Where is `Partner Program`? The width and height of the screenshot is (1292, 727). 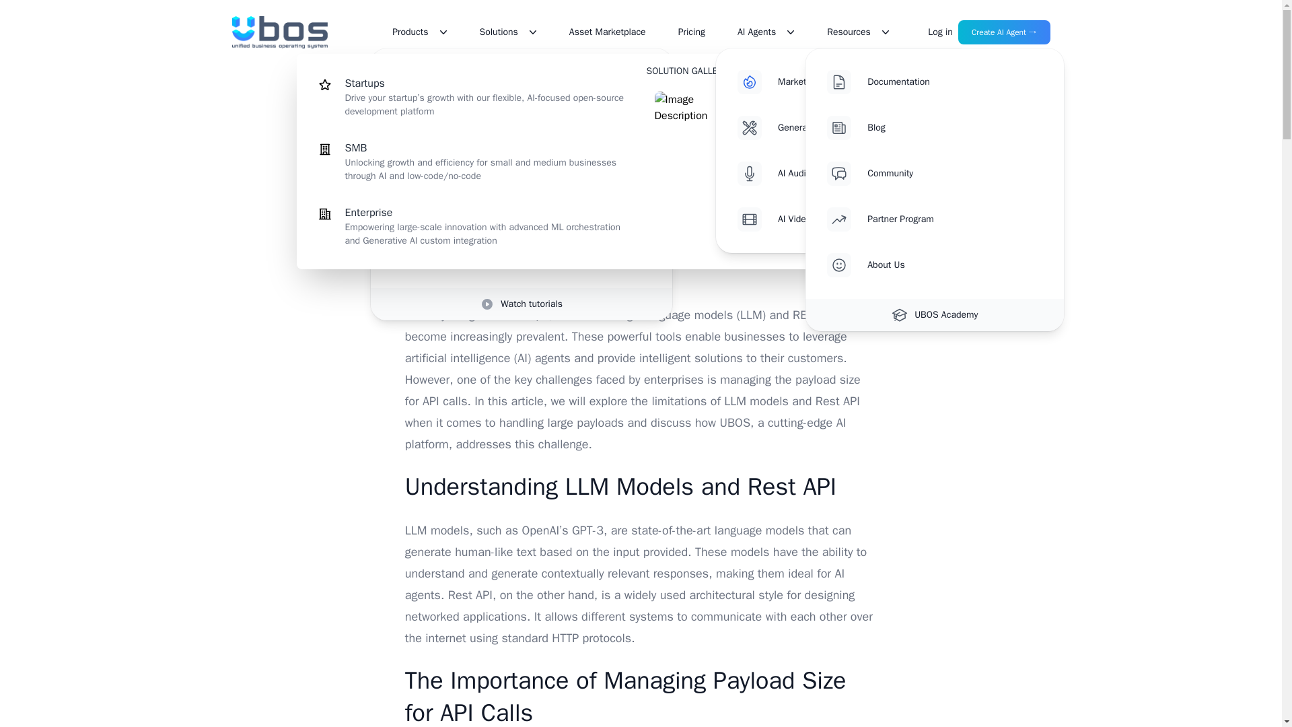 Partner Program is located at coordinates (954, 219).